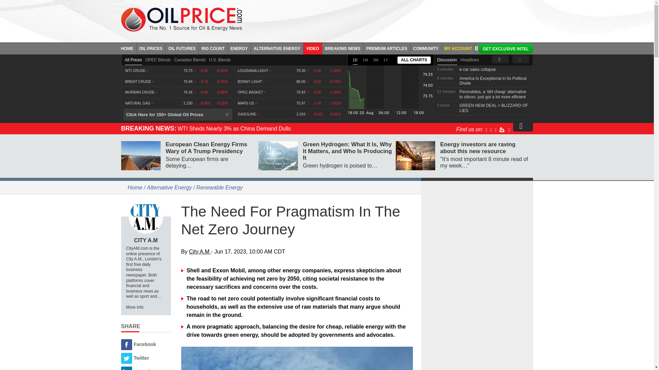 Image resolution: width=659 pixels, height=370 pixels. I want to click on HOME, so click(128, 48).